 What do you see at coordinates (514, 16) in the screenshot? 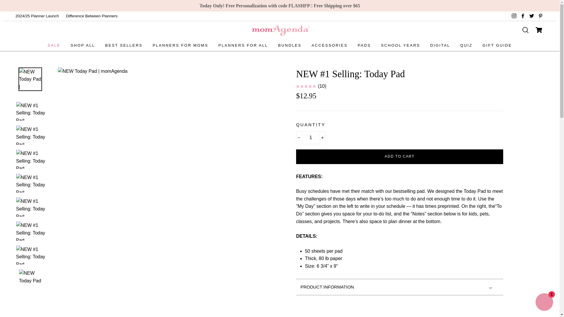
I see `Instagram` at bounding box center [514, 16].